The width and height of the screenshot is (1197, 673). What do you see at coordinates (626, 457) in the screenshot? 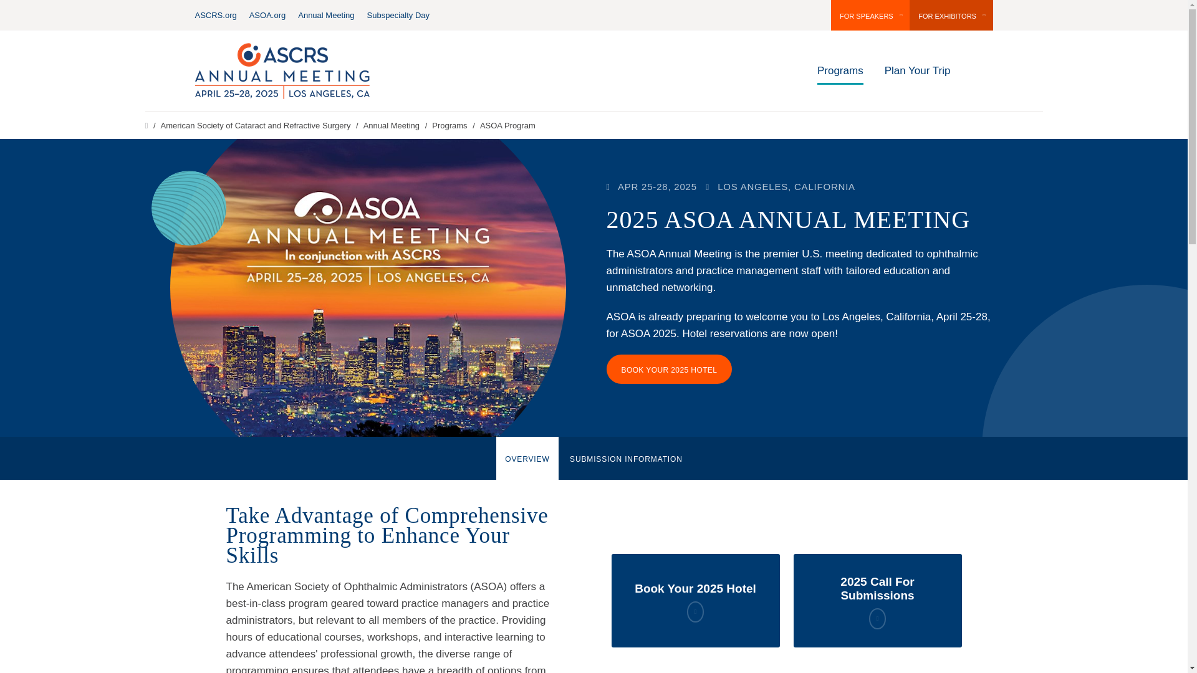
I see `SUBMISSION INFORMATION` at bounding box center [626, 457].